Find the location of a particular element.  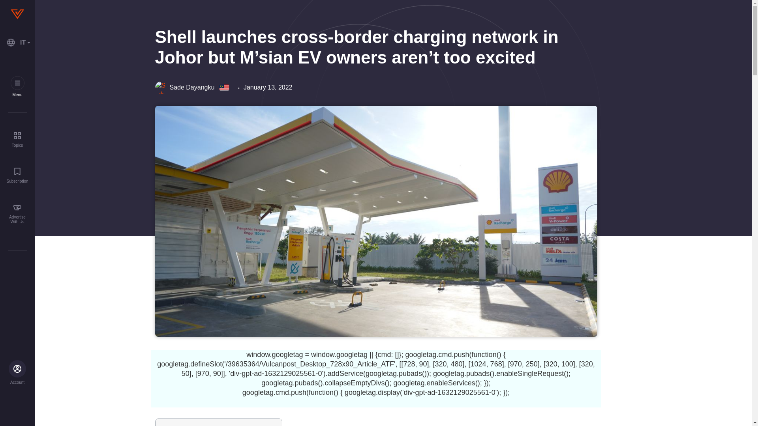

Sade Dayangku is located at coordinates (184, 88).